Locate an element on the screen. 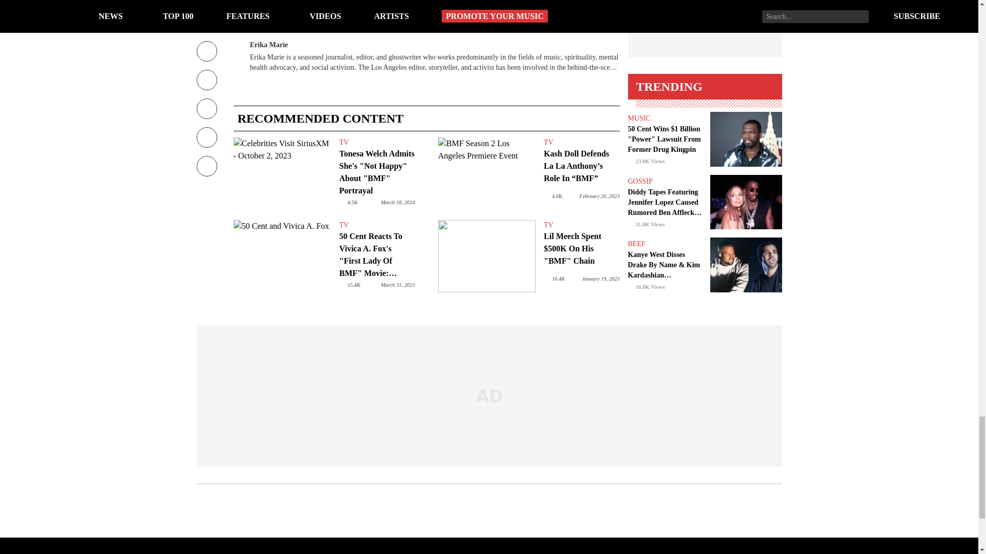  Tonesa Welch Admits She's "Not Happy" About "BMF" Portrayal is located at coordinates (281, 173).